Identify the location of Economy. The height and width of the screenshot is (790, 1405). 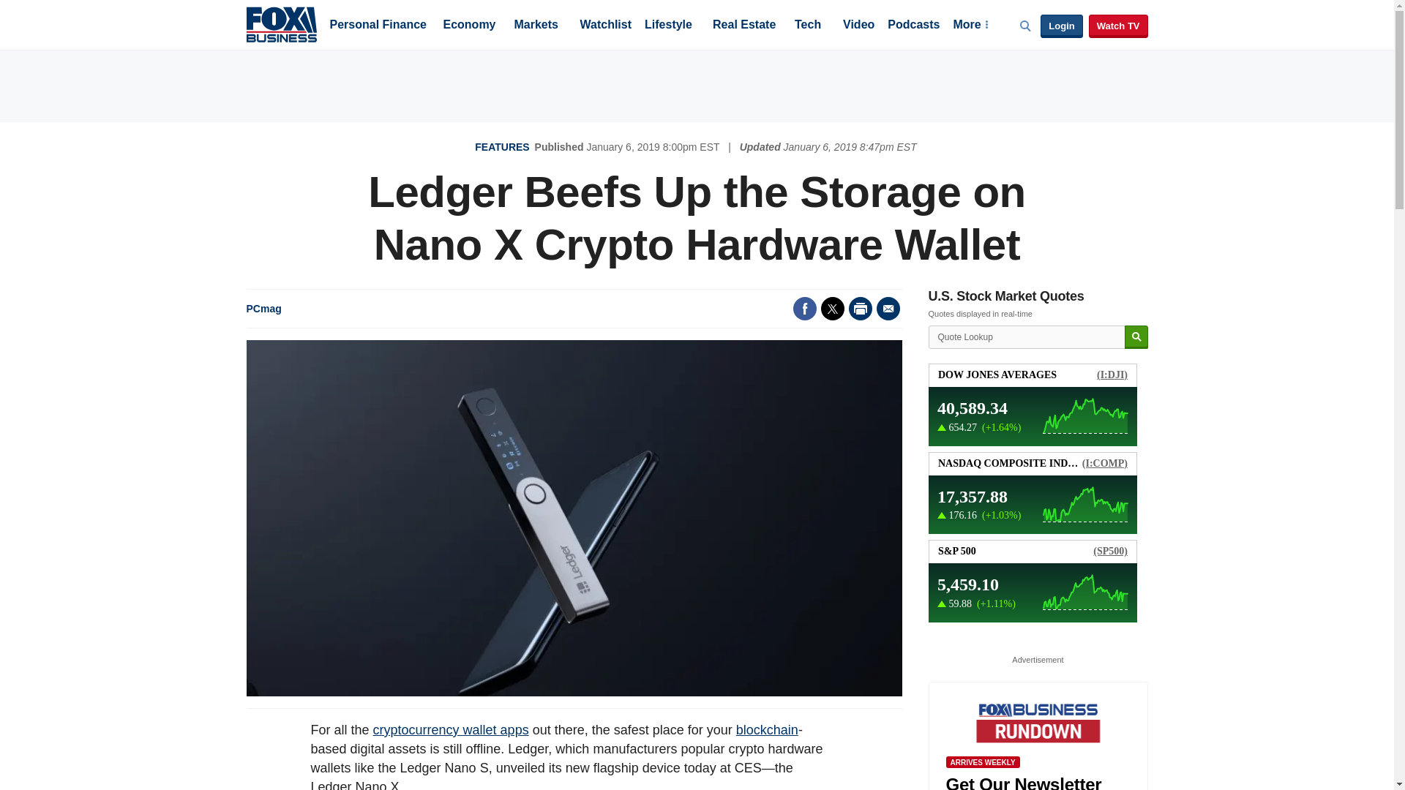
(470, 26).